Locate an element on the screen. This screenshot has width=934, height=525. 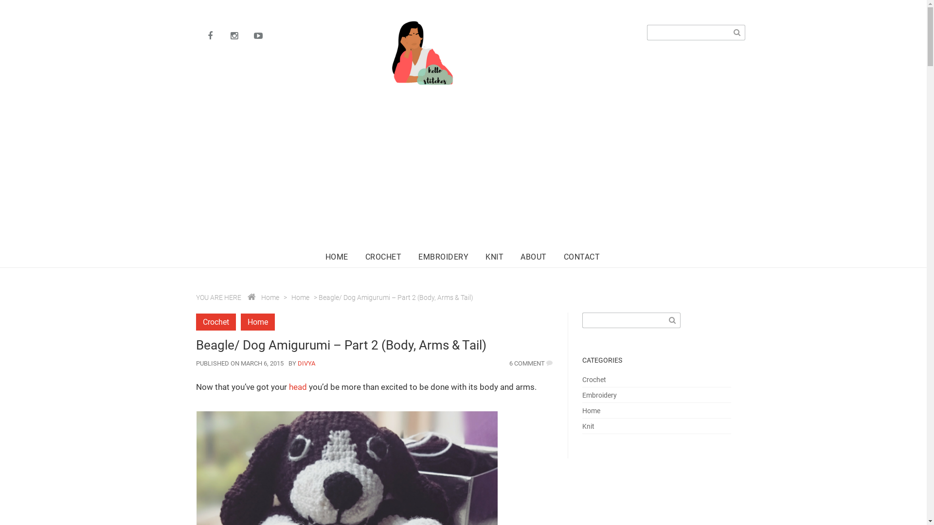
CROCHET is located at coordinates (383, 260).